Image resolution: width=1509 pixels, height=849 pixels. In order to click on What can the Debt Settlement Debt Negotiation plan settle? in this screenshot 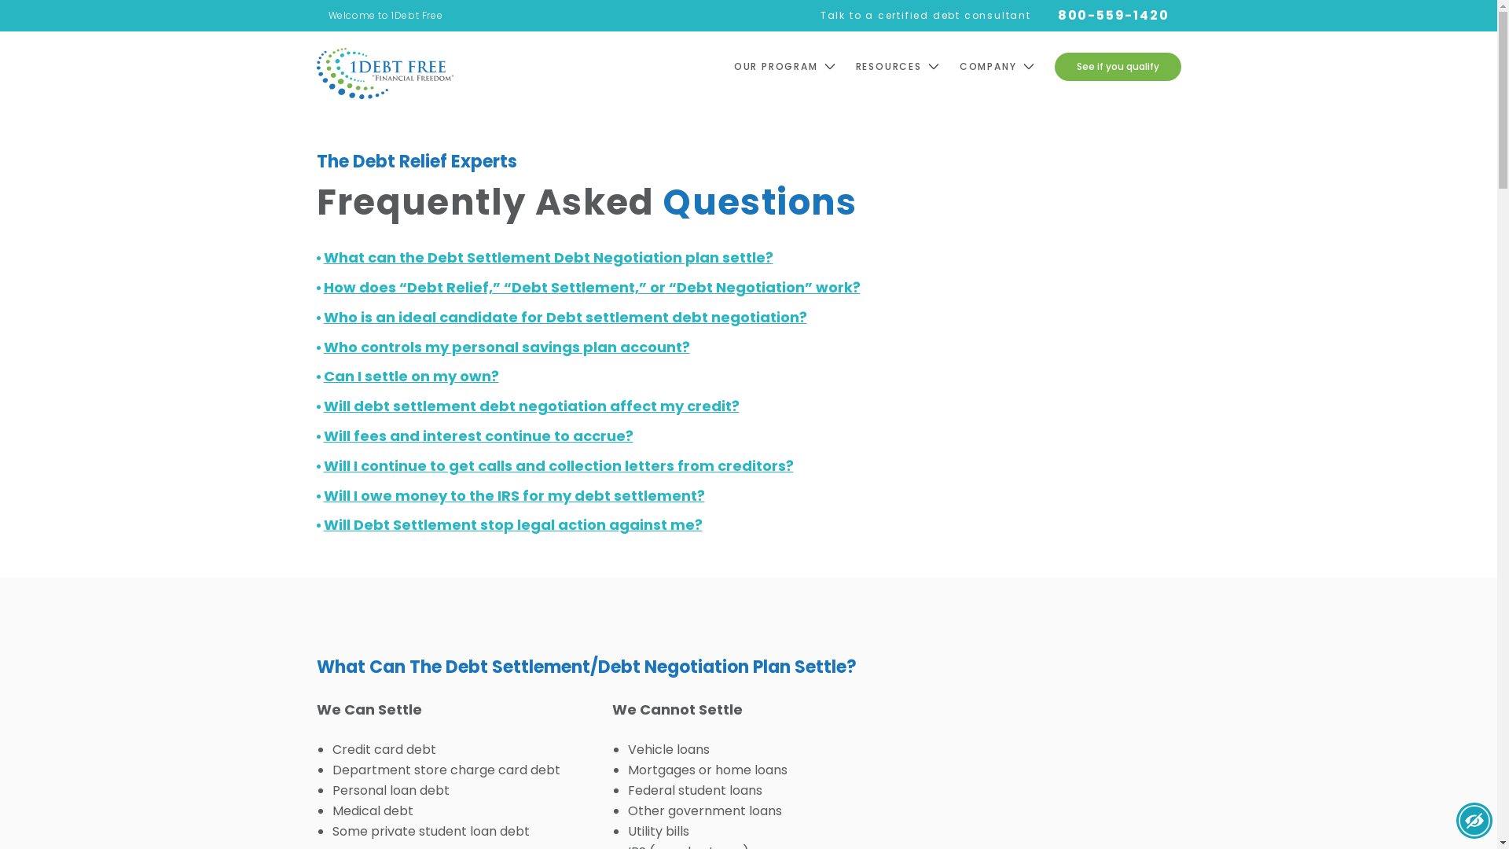, I will do `click(549, 258)`.